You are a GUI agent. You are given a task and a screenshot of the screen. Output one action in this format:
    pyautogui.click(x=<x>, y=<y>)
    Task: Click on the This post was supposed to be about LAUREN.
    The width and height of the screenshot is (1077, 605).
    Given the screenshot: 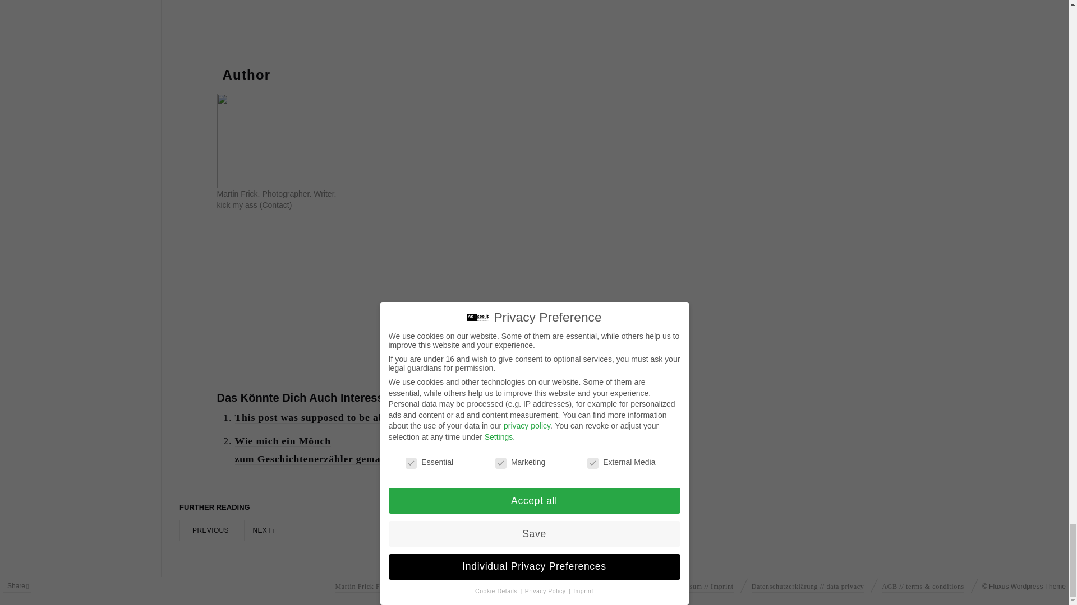 What is the action you would take?
    pyautogui.click(x=342, y=418)
    